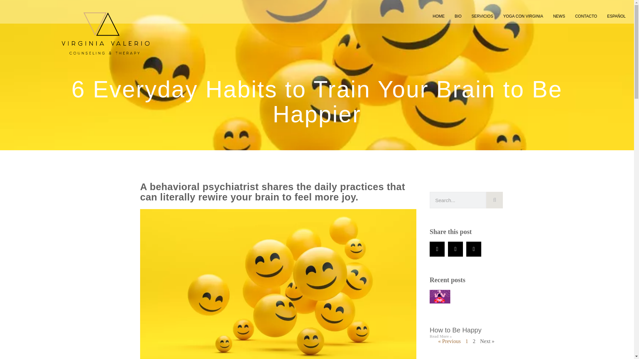 This screenshot has width=639, height=359. Describe the element at coordinates (523, 16) in the screenshot. I see `YOGA CON VIRGINIA` at that location.